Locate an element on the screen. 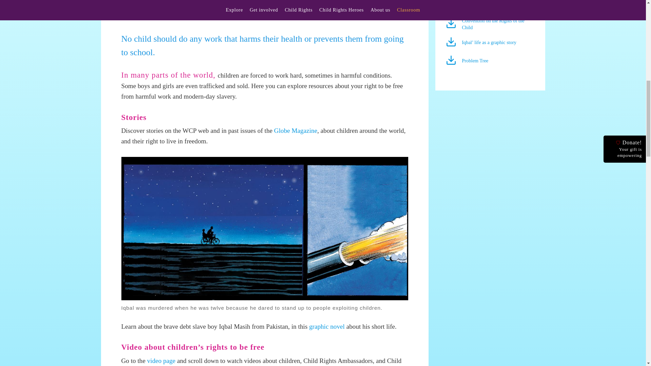 This screenshot has width=651, height=366. Convention on the Rights of the Child, simplified version. is located at coordinates (453, 26).